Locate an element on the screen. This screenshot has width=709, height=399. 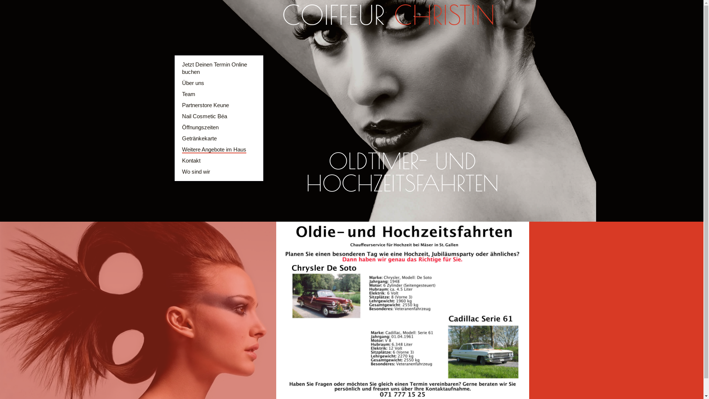
Partnerstore Keune is located at coordinates (205, 105).